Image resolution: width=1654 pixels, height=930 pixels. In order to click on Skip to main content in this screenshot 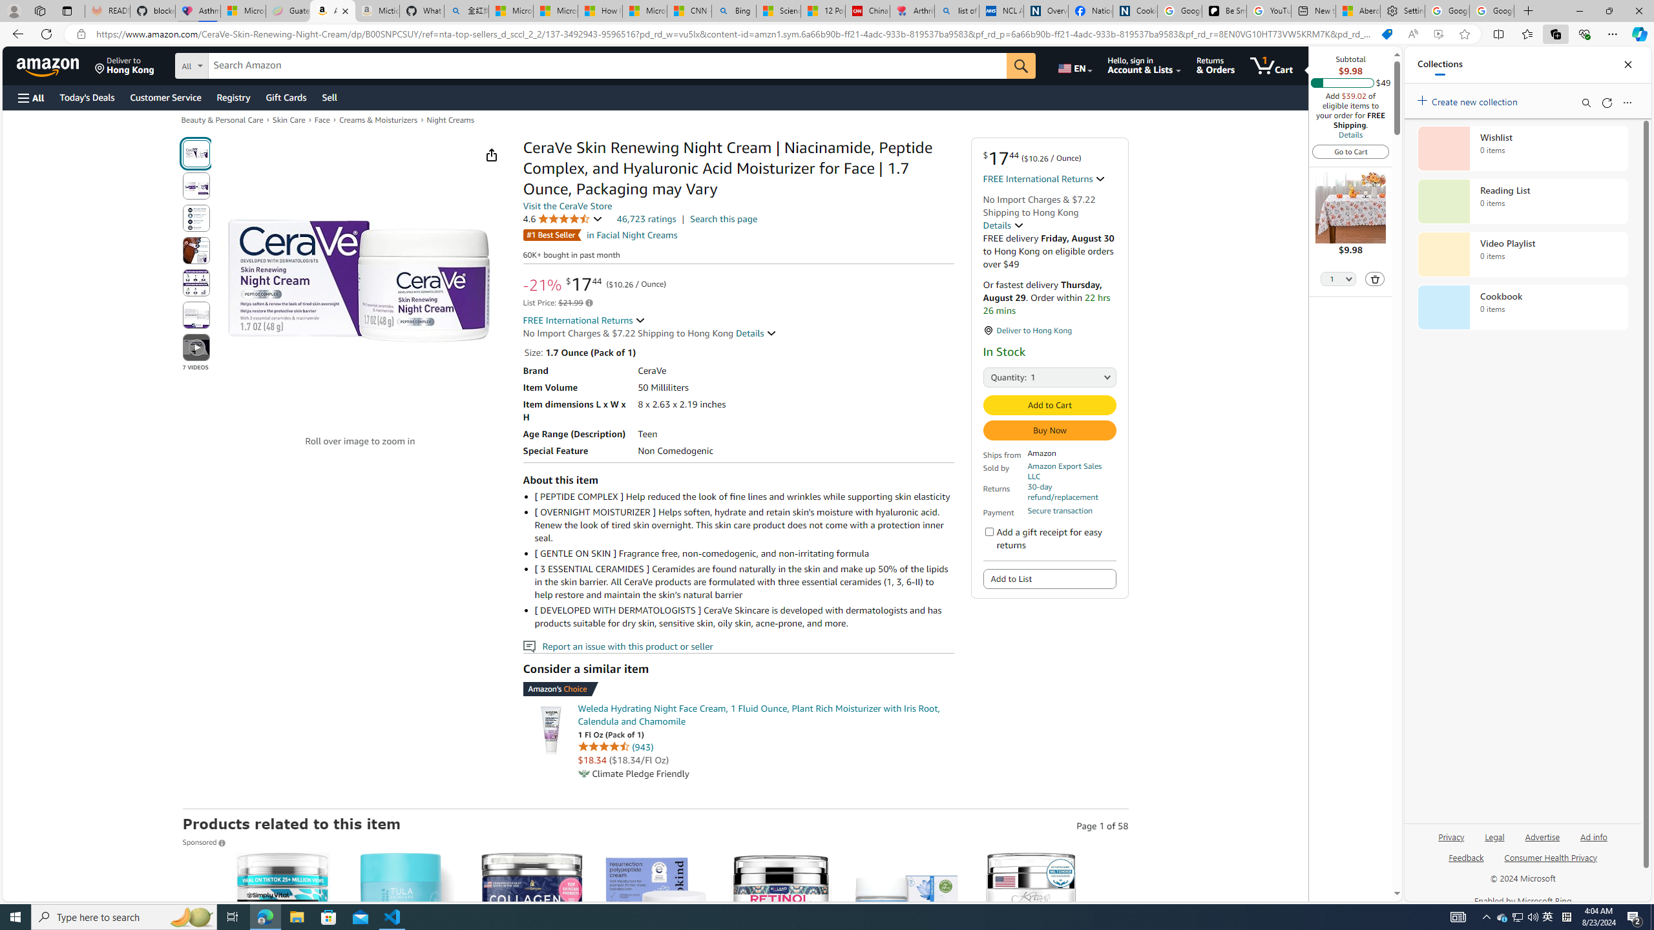, I will do `click(56, 65)`.